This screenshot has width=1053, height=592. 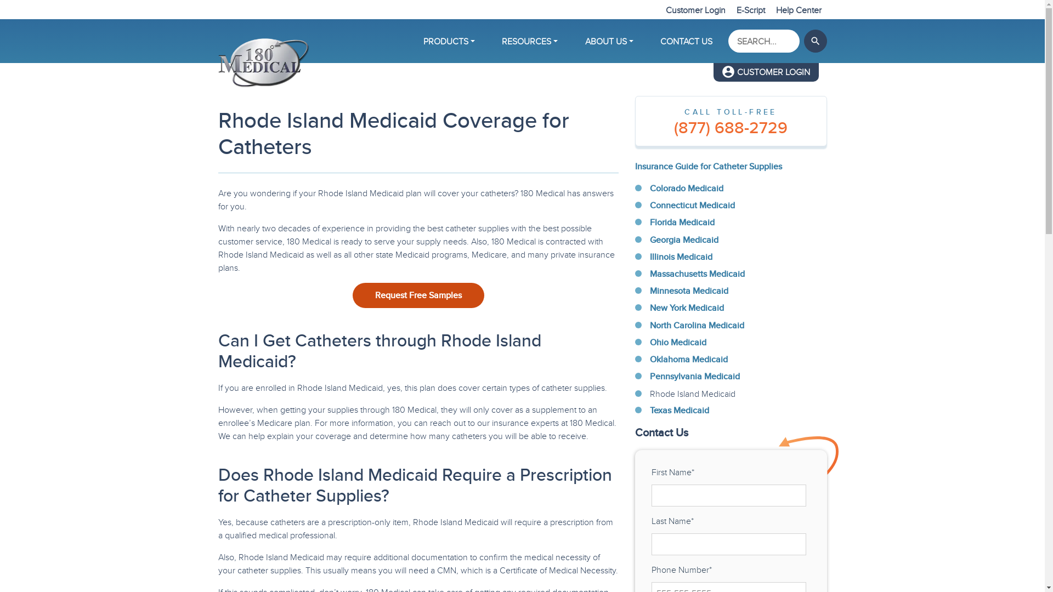 What do you see at coordinates (609, 41) in the screenshot?
I see `ABOUT US` at bounding box center [609, 41].